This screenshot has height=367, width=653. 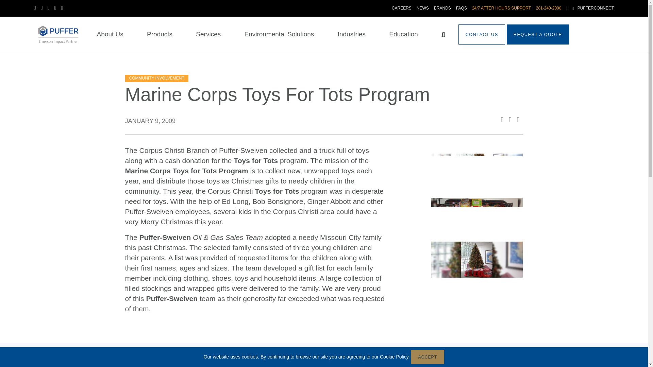 I want to click on About Us, so click(x=110, y=34).